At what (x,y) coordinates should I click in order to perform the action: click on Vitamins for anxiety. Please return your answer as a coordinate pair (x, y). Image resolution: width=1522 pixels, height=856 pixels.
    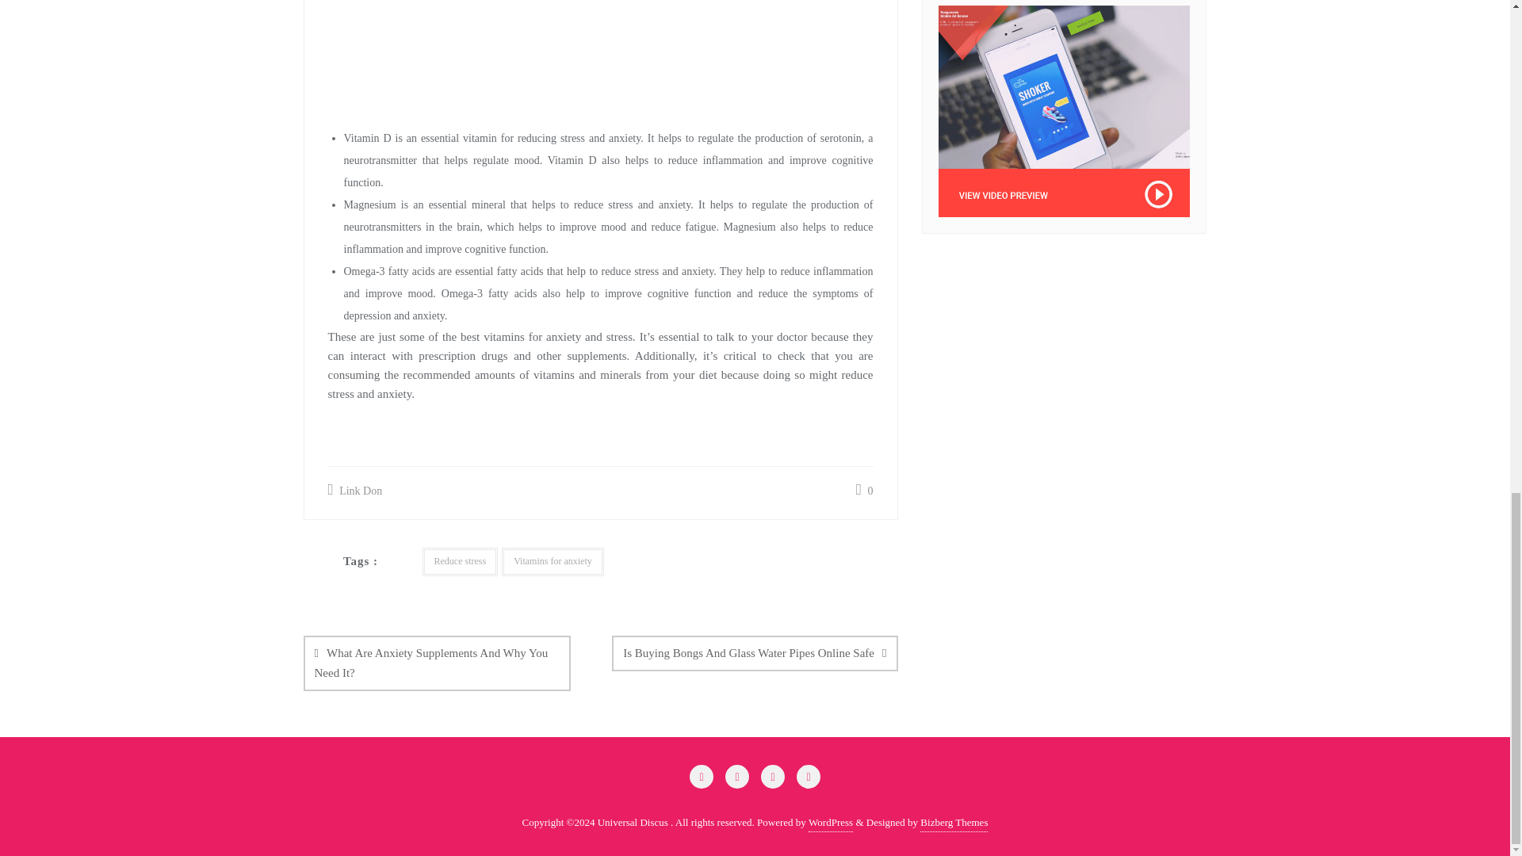
    Looking at the image, I should click on (553, 561).